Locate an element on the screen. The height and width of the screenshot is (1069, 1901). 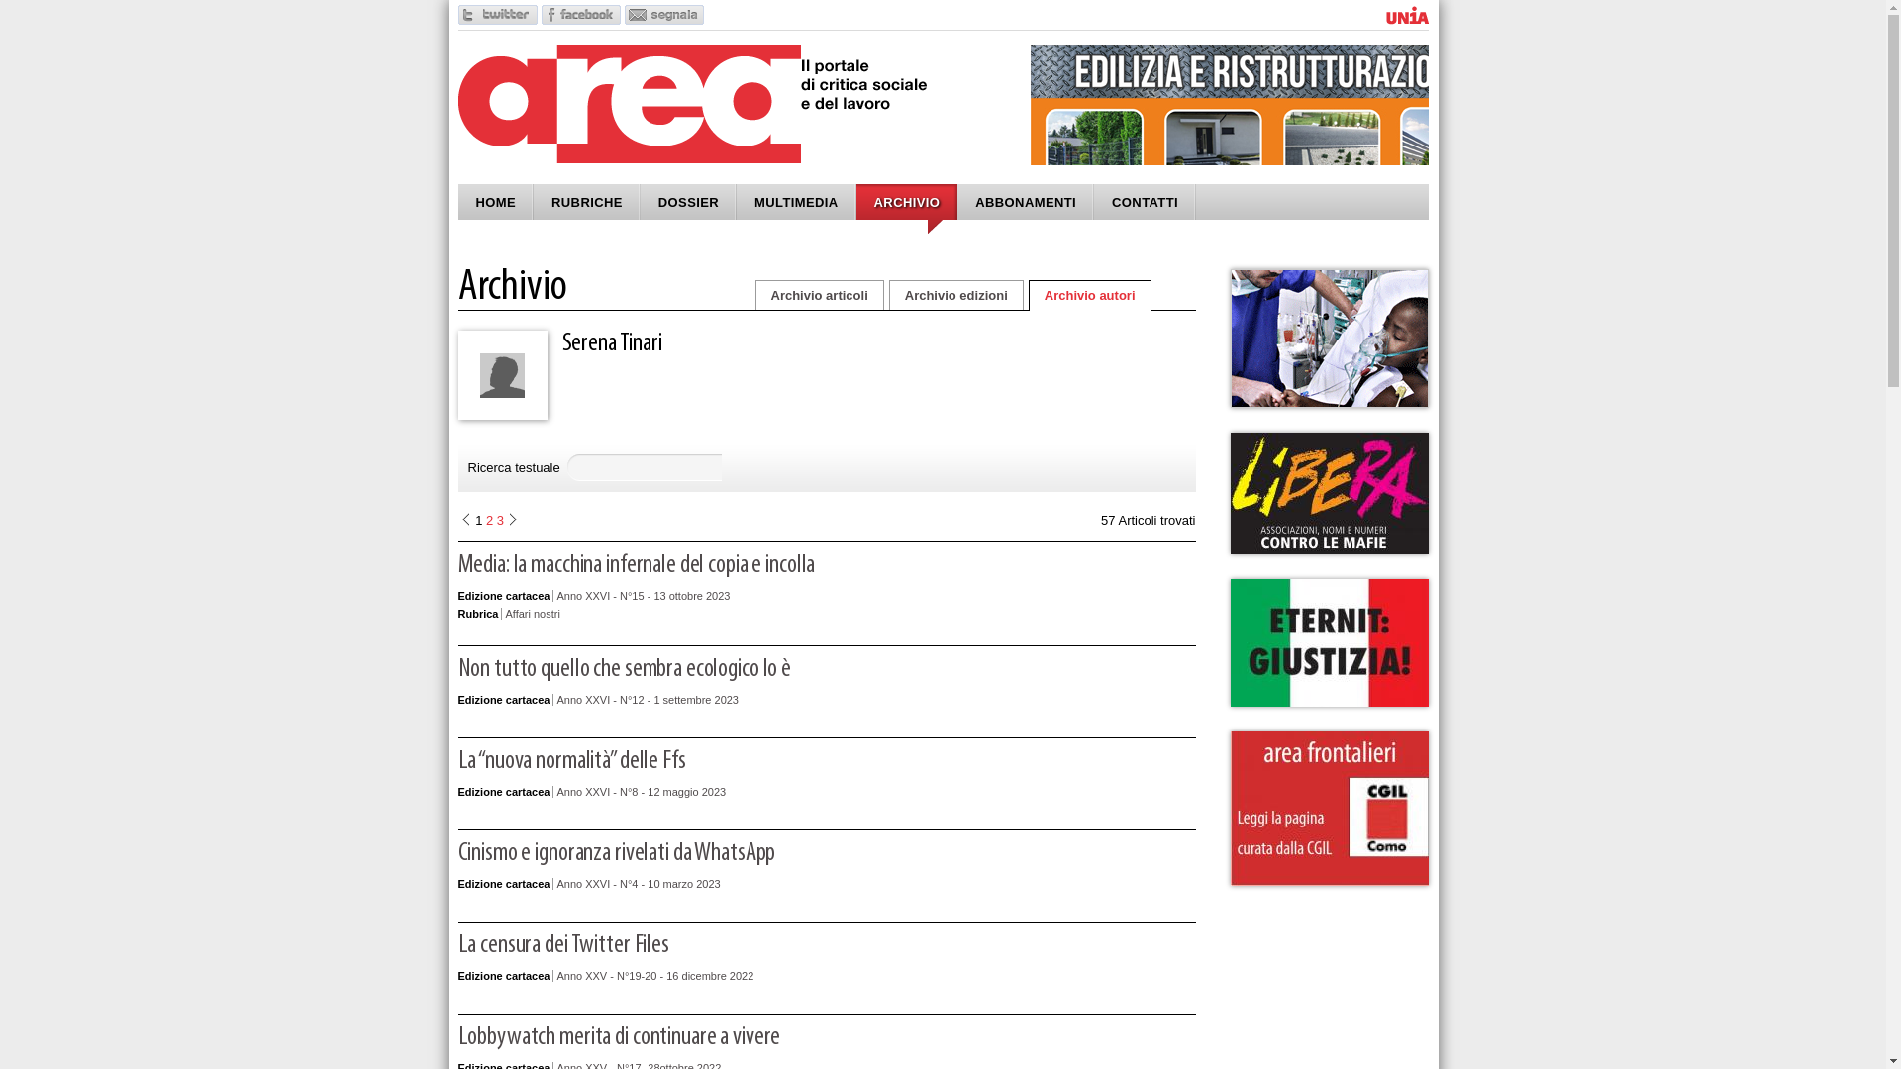
ARCHIVIO is located at coordinates (907, 202).